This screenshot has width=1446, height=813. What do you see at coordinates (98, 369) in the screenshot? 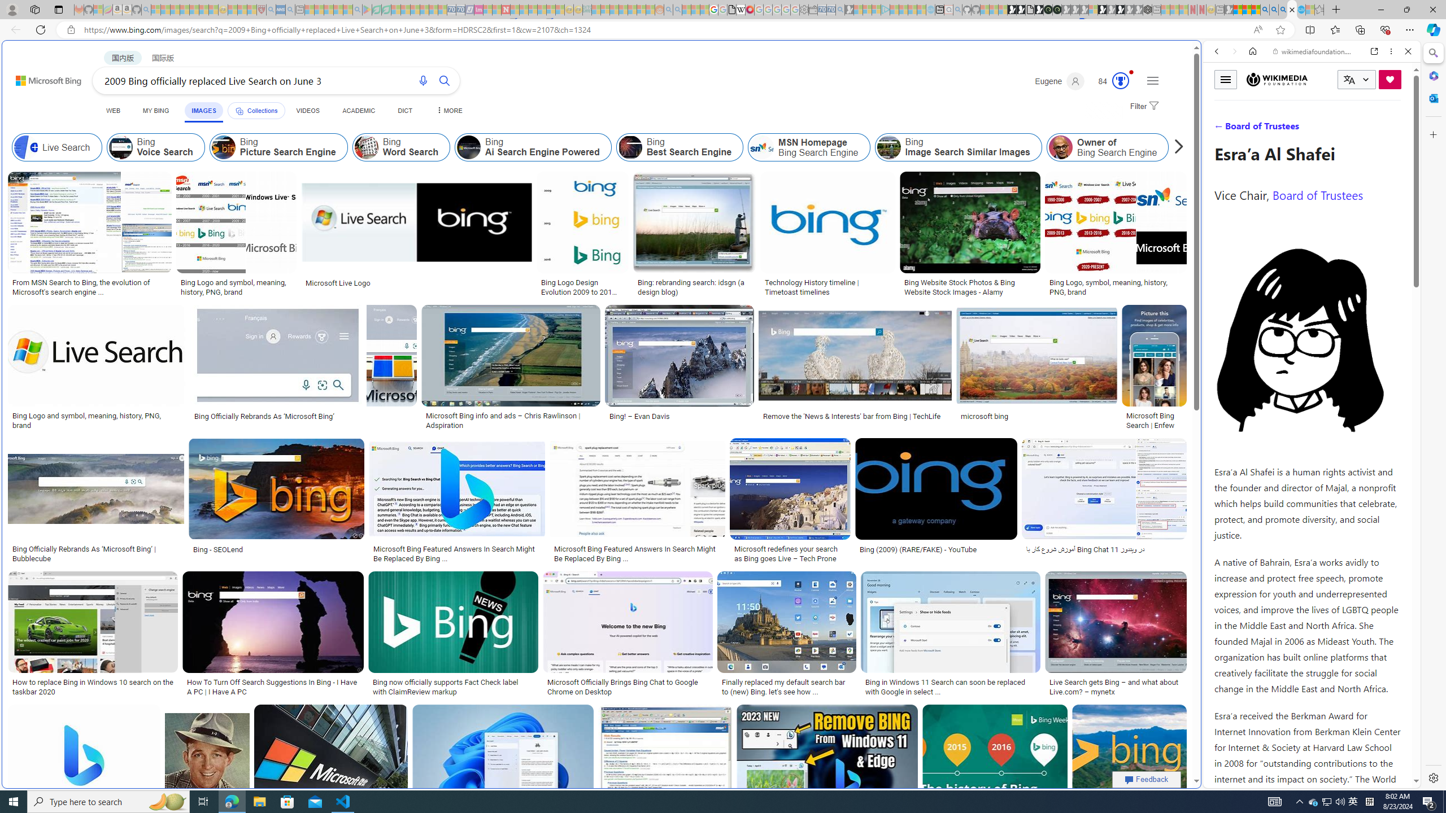
I see `Bing Logo and symbol, meaning, history, PNG, brandSave` at bounding box center [98, 369].